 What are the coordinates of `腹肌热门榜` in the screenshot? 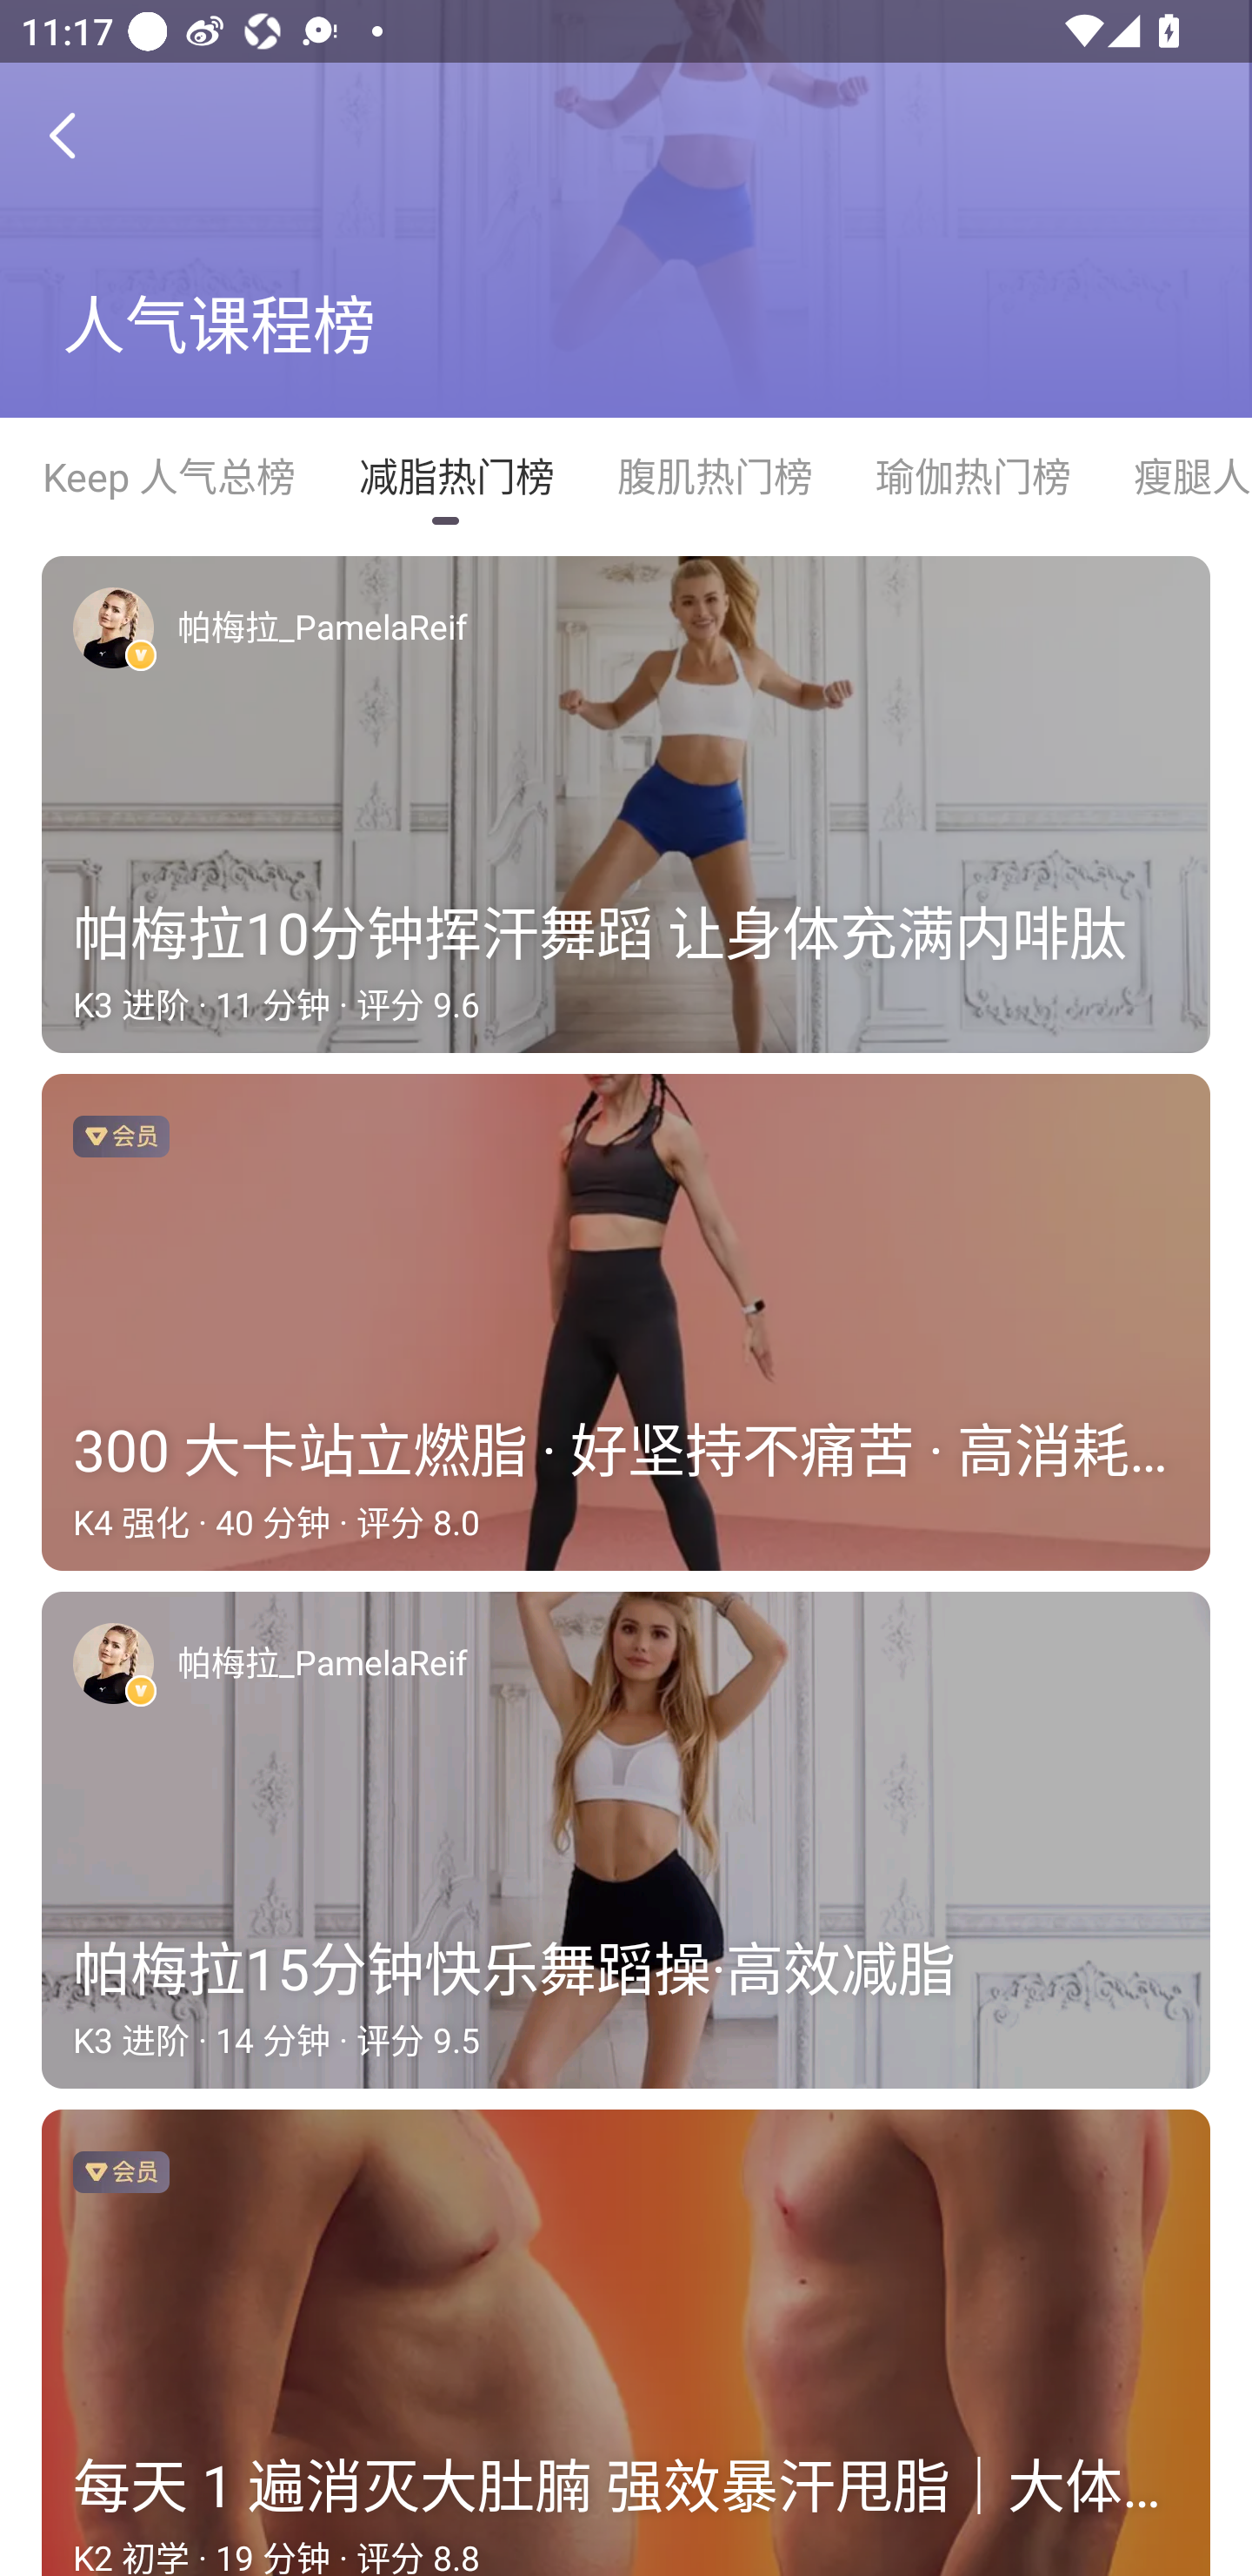 It's located at (714, 476).